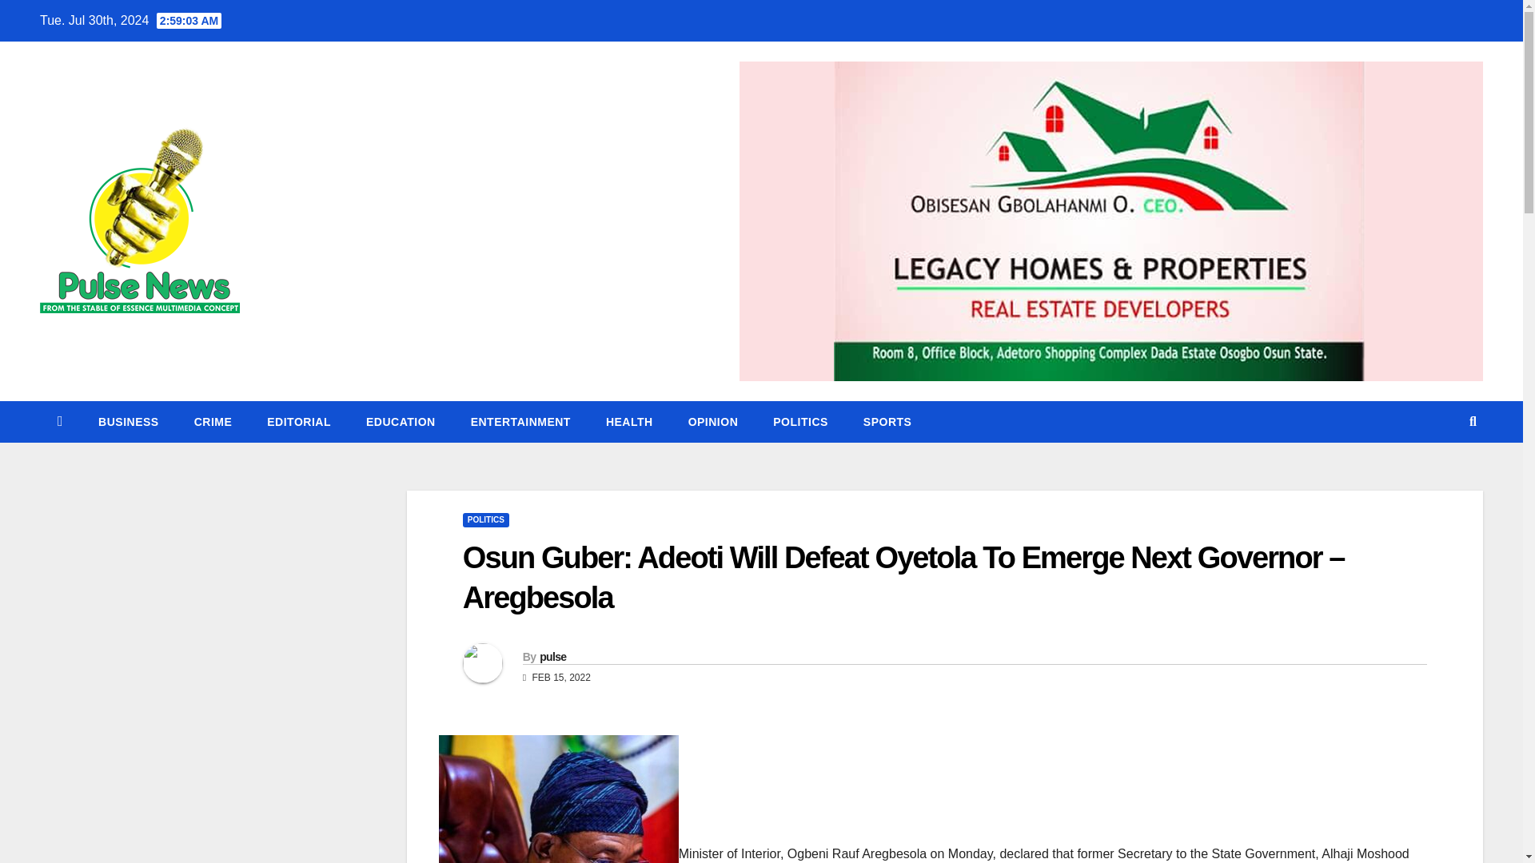 This screenshot has height=863, width=1535. I want to click on Education, so click(400, 422).